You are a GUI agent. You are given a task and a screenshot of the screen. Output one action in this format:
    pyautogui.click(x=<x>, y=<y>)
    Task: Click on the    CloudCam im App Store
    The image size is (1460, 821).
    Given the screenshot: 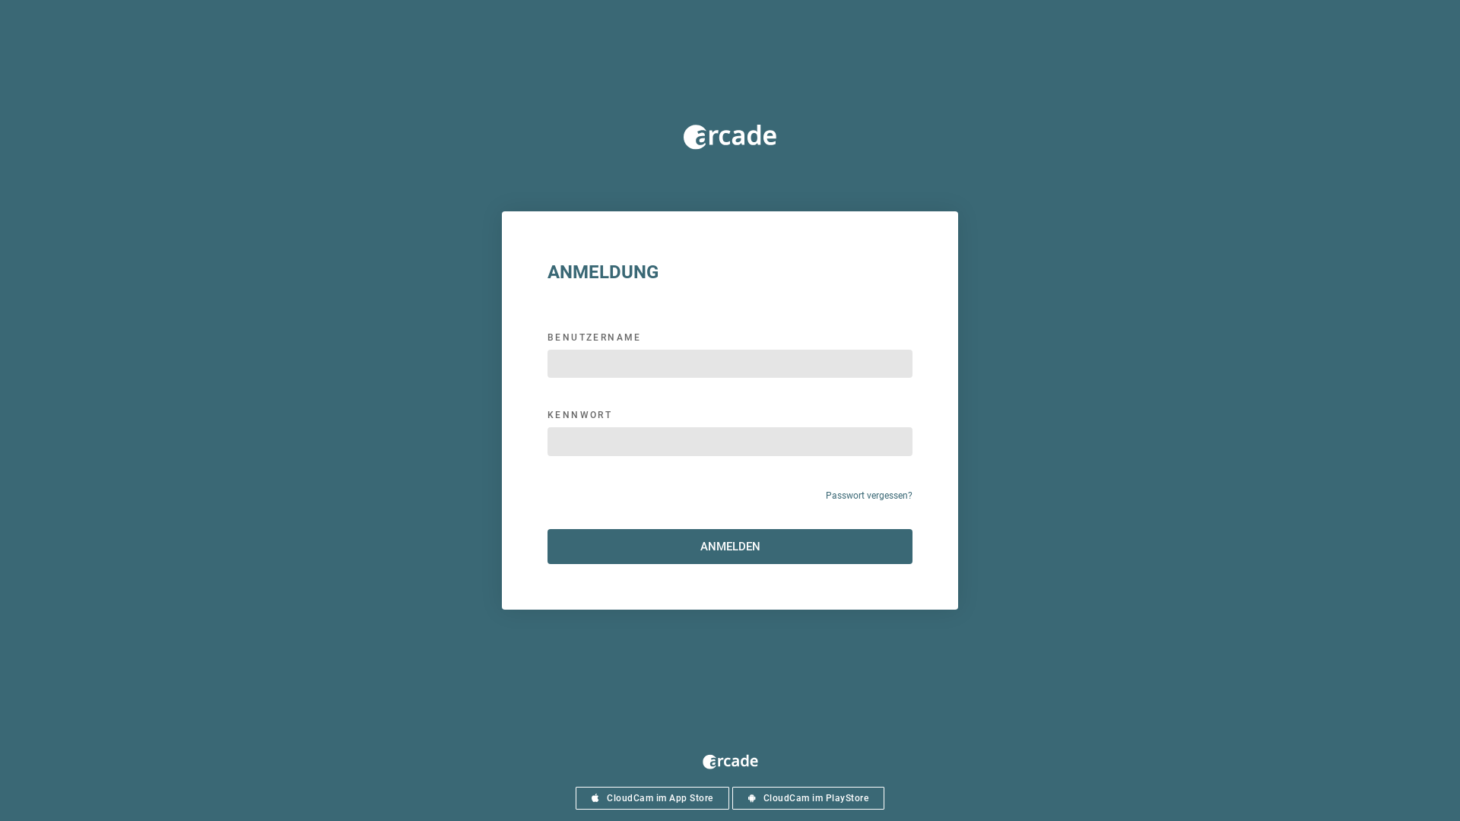 What is the action you would take?
    pyautogui.click(x=652, y=798)
    